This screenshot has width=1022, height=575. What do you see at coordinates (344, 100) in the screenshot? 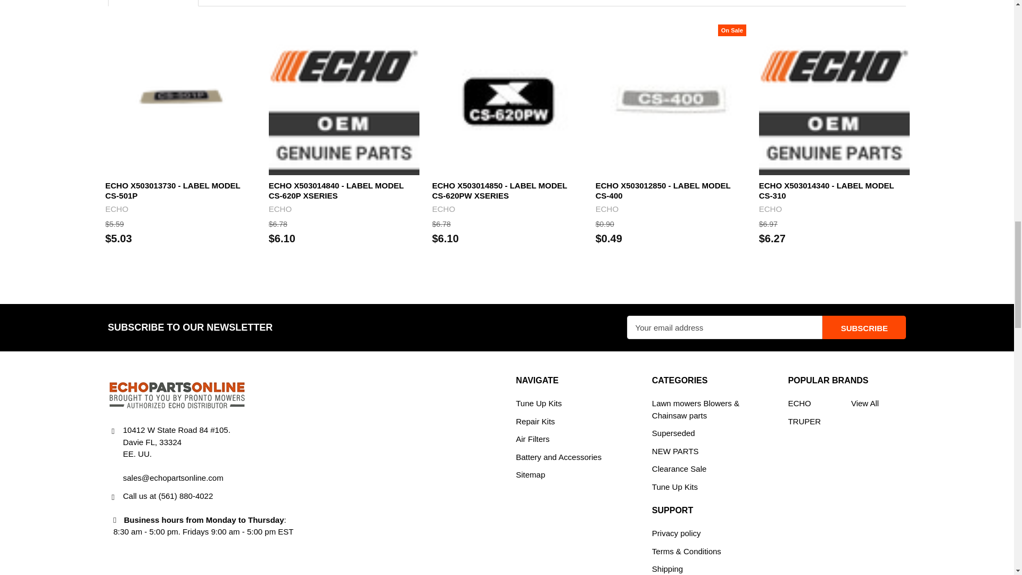
I see `ECHO X503014840 - LABEL MODEL CS-620P XSERIES - Image 1` at bounding box center [344, 100].